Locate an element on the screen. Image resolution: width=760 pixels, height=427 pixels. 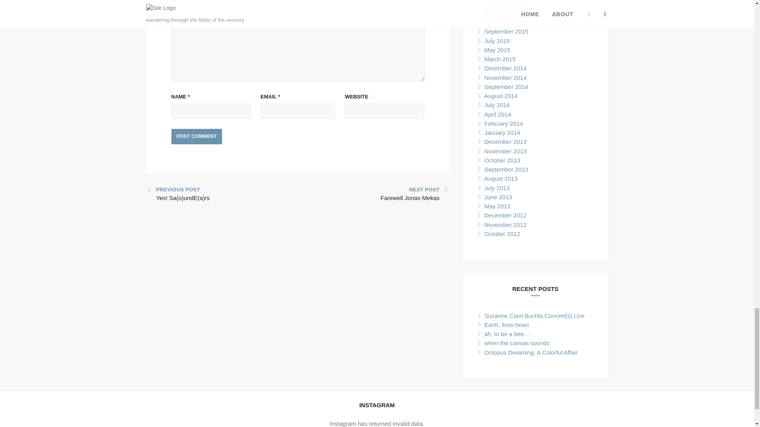
Post Comment is located at coordinates (415, 193).